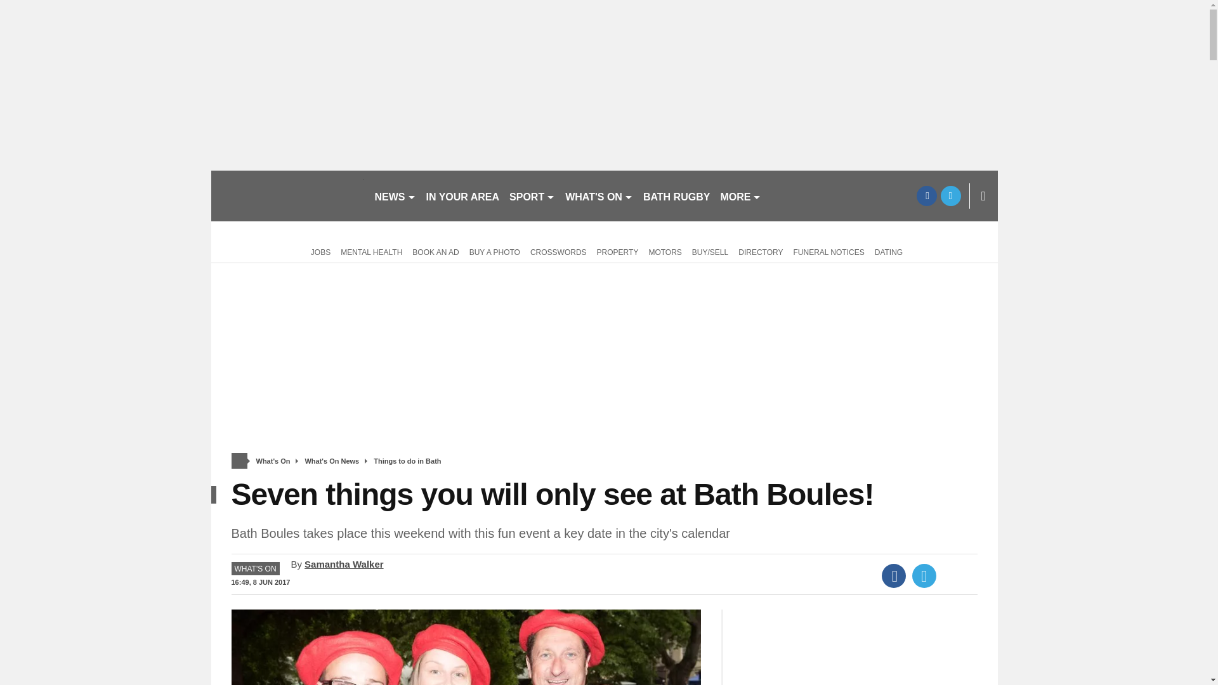  Describe the element at coordinates (532, 195) in the screenshot. I see `SPORT` at that location.